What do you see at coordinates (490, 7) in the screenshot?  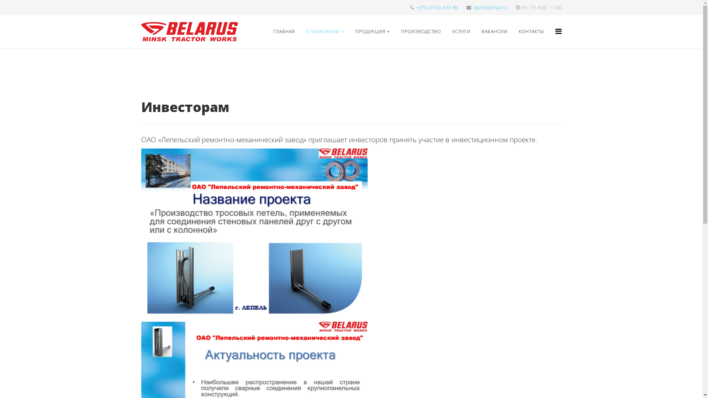 I see `leprmz@mail.ru` at bounding box center [490, 7].